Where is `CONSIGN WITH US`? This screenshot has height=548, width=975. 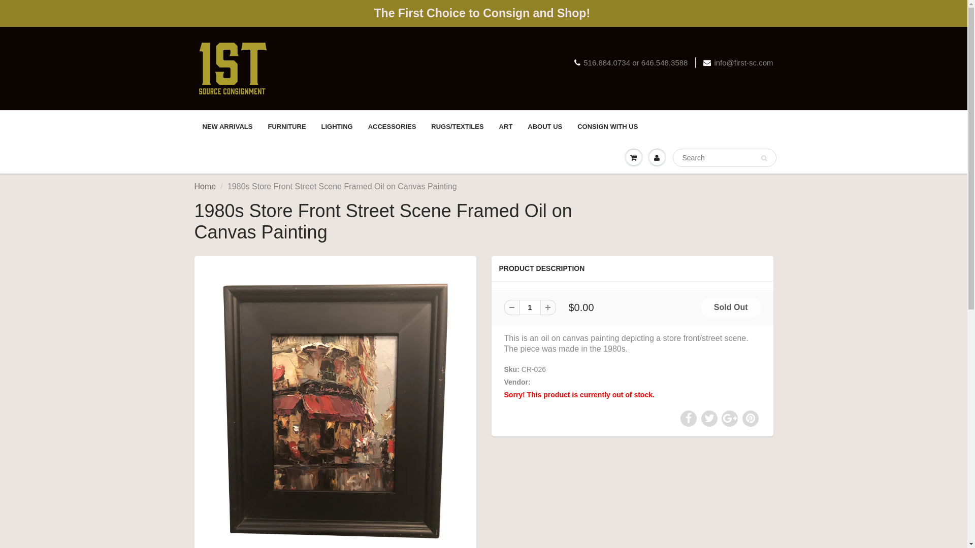 CONSIGN WITH US is located at coordinates (607, 127).